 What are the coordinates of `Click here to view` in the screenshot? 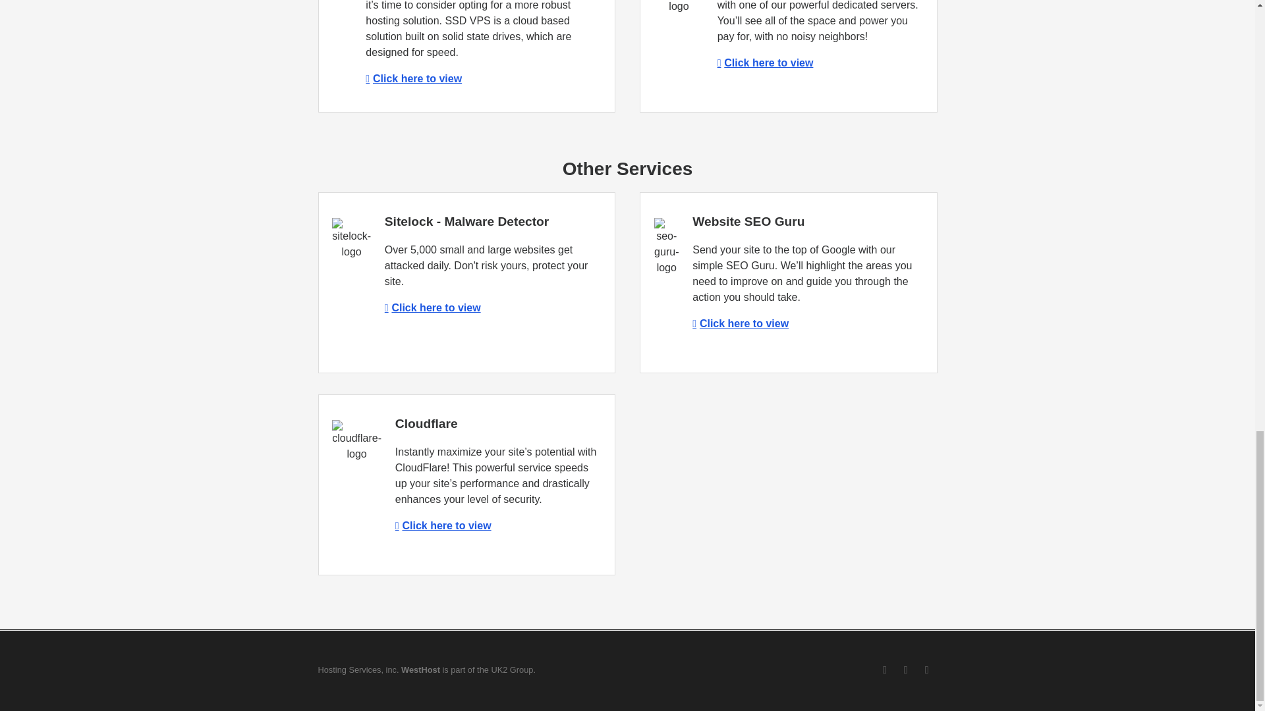 It's located at (765, 63).